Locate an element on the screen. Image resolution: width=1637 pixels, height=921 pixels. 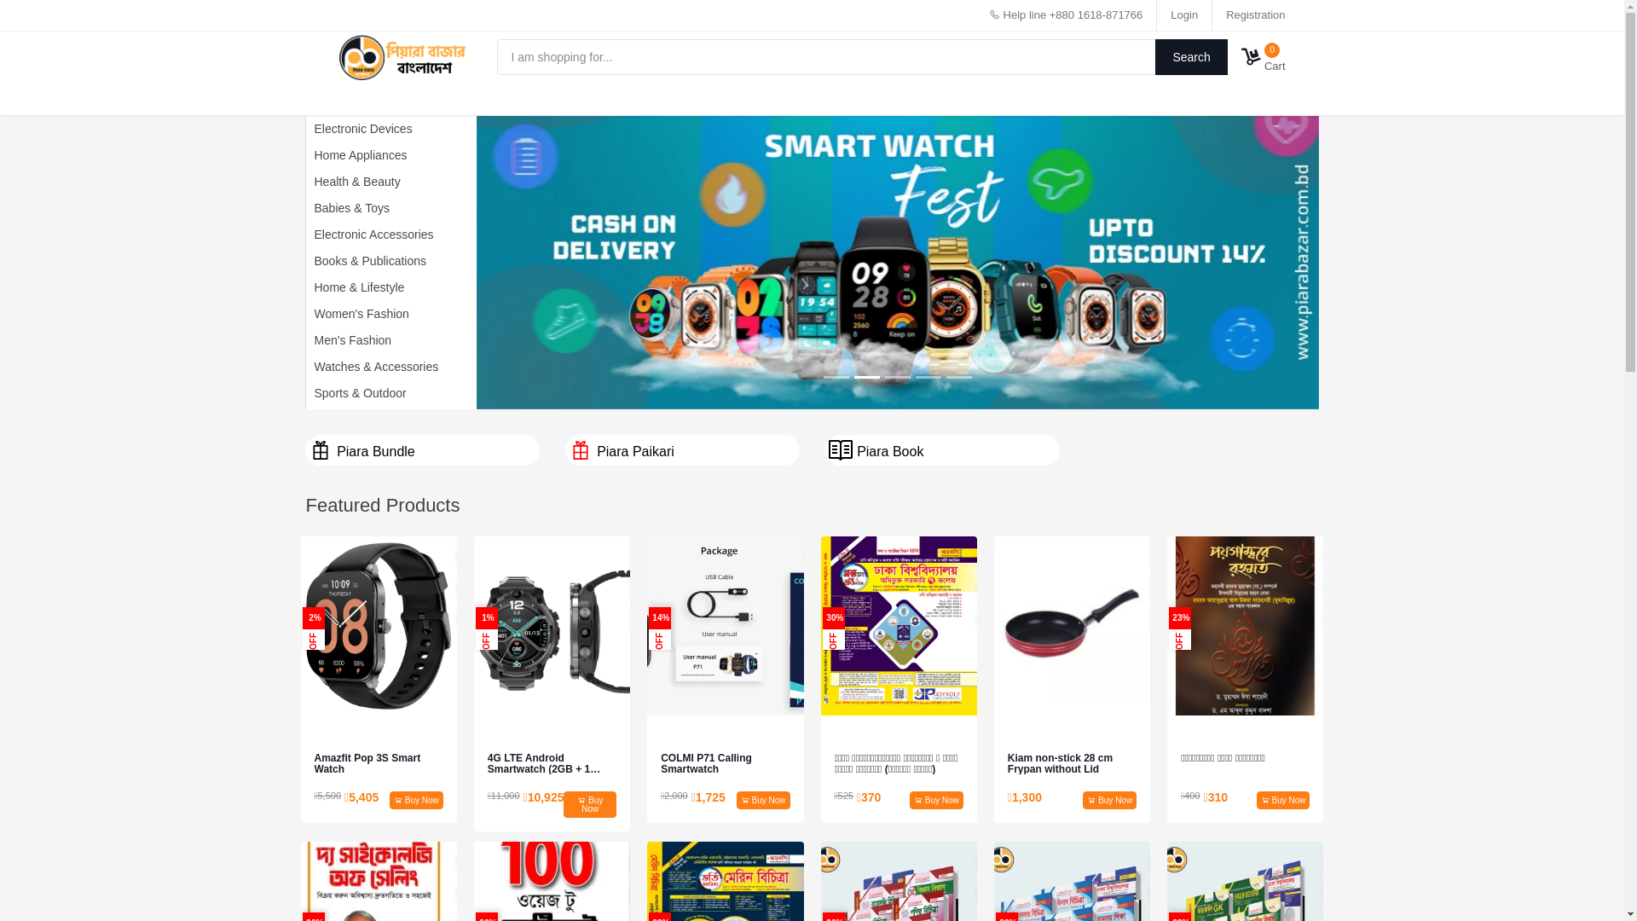
Kiam non-stick 28 cm Frypan without Lid is located at coordinates (1073, 626).